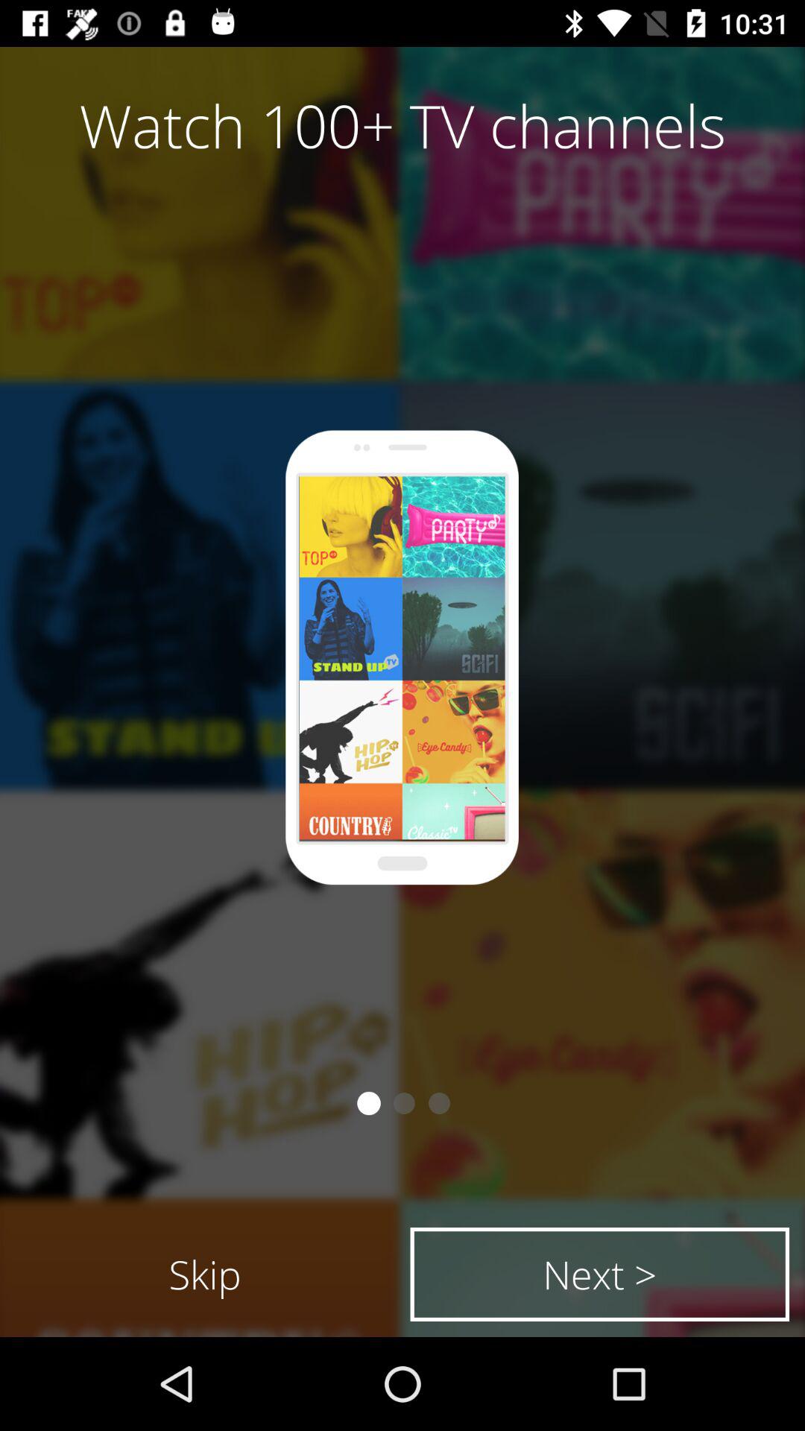  What do you see at coordinates (599, 1274) in the screenshot?
I see `click the icon next to skip icon` at bounding box center [599, 1274].